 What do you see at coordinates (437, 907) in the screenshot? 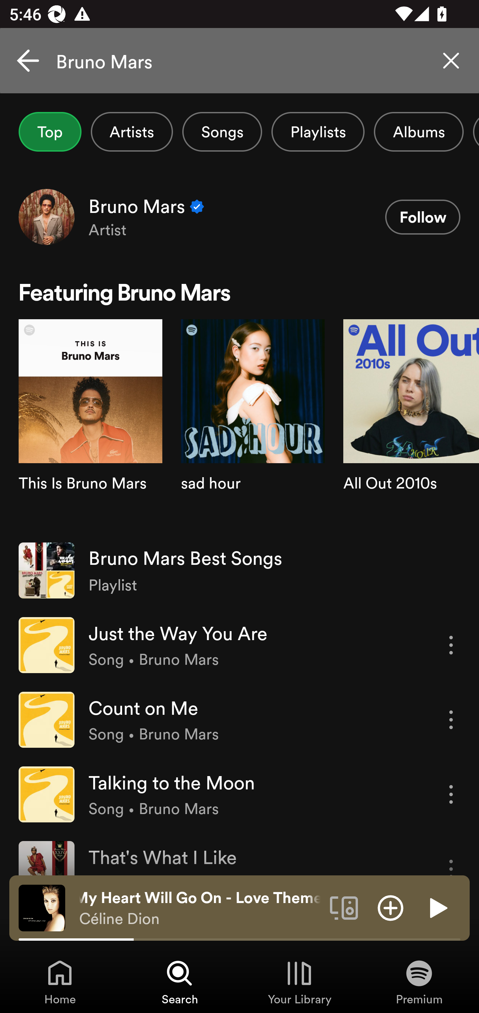
I see `Play` at bounding box center [437, 907].